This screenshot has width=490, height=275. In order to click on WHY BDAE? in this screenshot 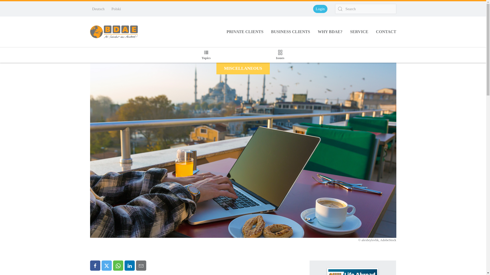, I will do `click(330, 32)`.